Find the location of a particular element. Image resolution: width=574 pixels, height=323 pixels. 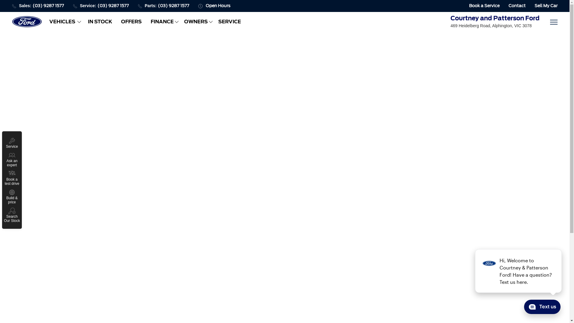

SERVICE is located at coordinates (229, 22).